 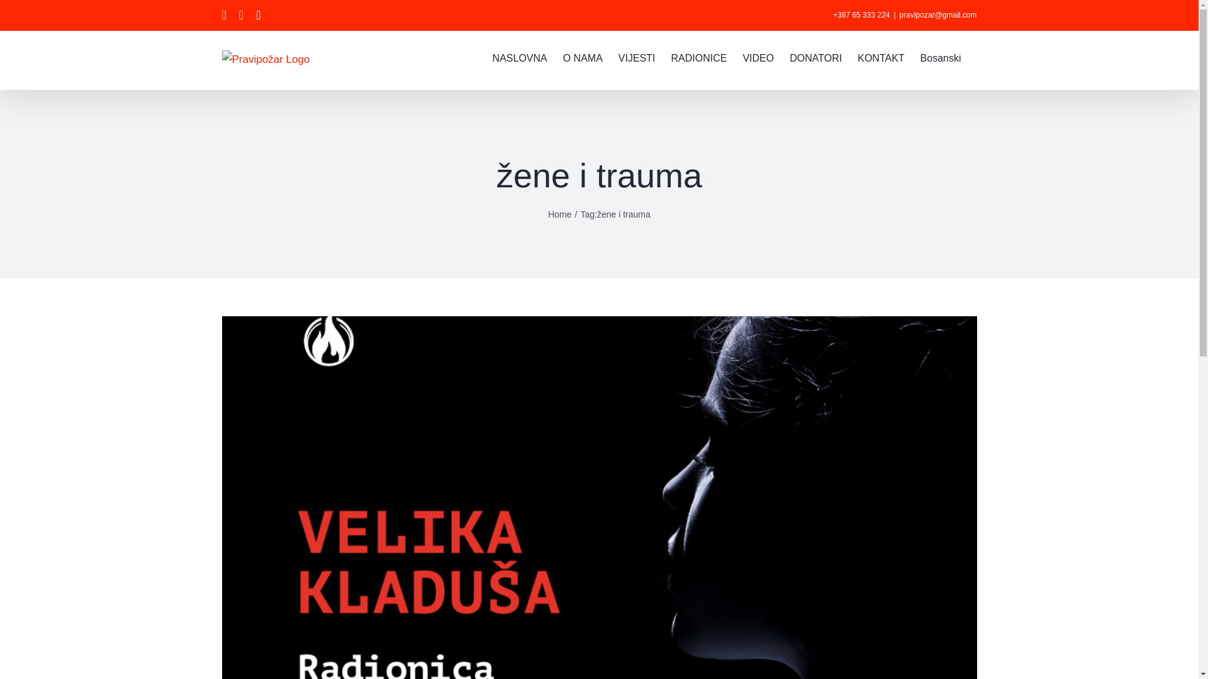 What do you see at coordinates (700, 57) in the screenshot?
I see `RADIONICE` at bounding box center [700, 57].